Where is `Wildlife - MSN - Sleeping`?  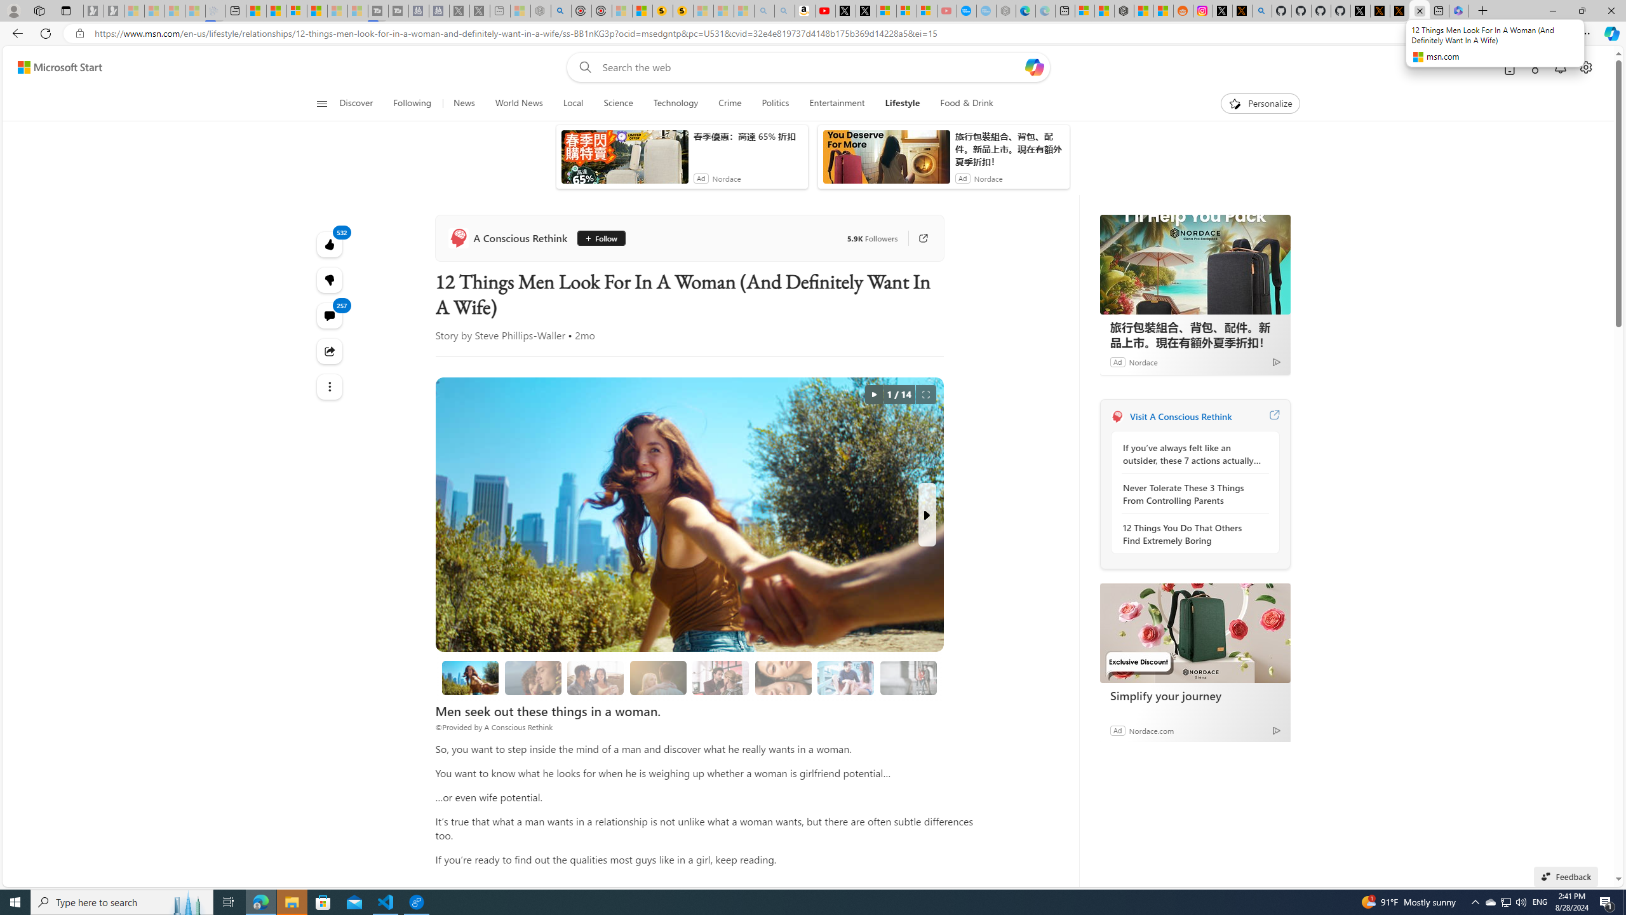 Wildlife - MSN - Sleeping is located at coordinates (521, 11).